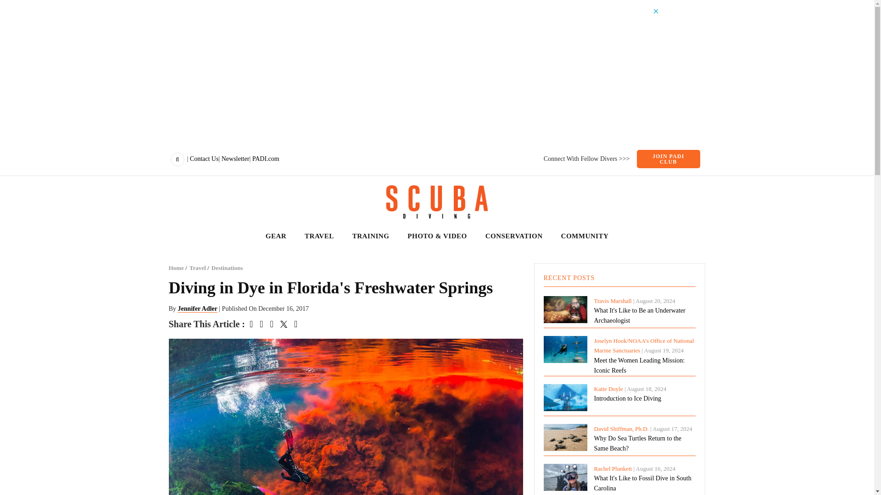 This screenshot has height=495, width=881. What do you see at coordinates (176, 268) in the screenshot?
I see `Home` at bounding box center [176, 268].